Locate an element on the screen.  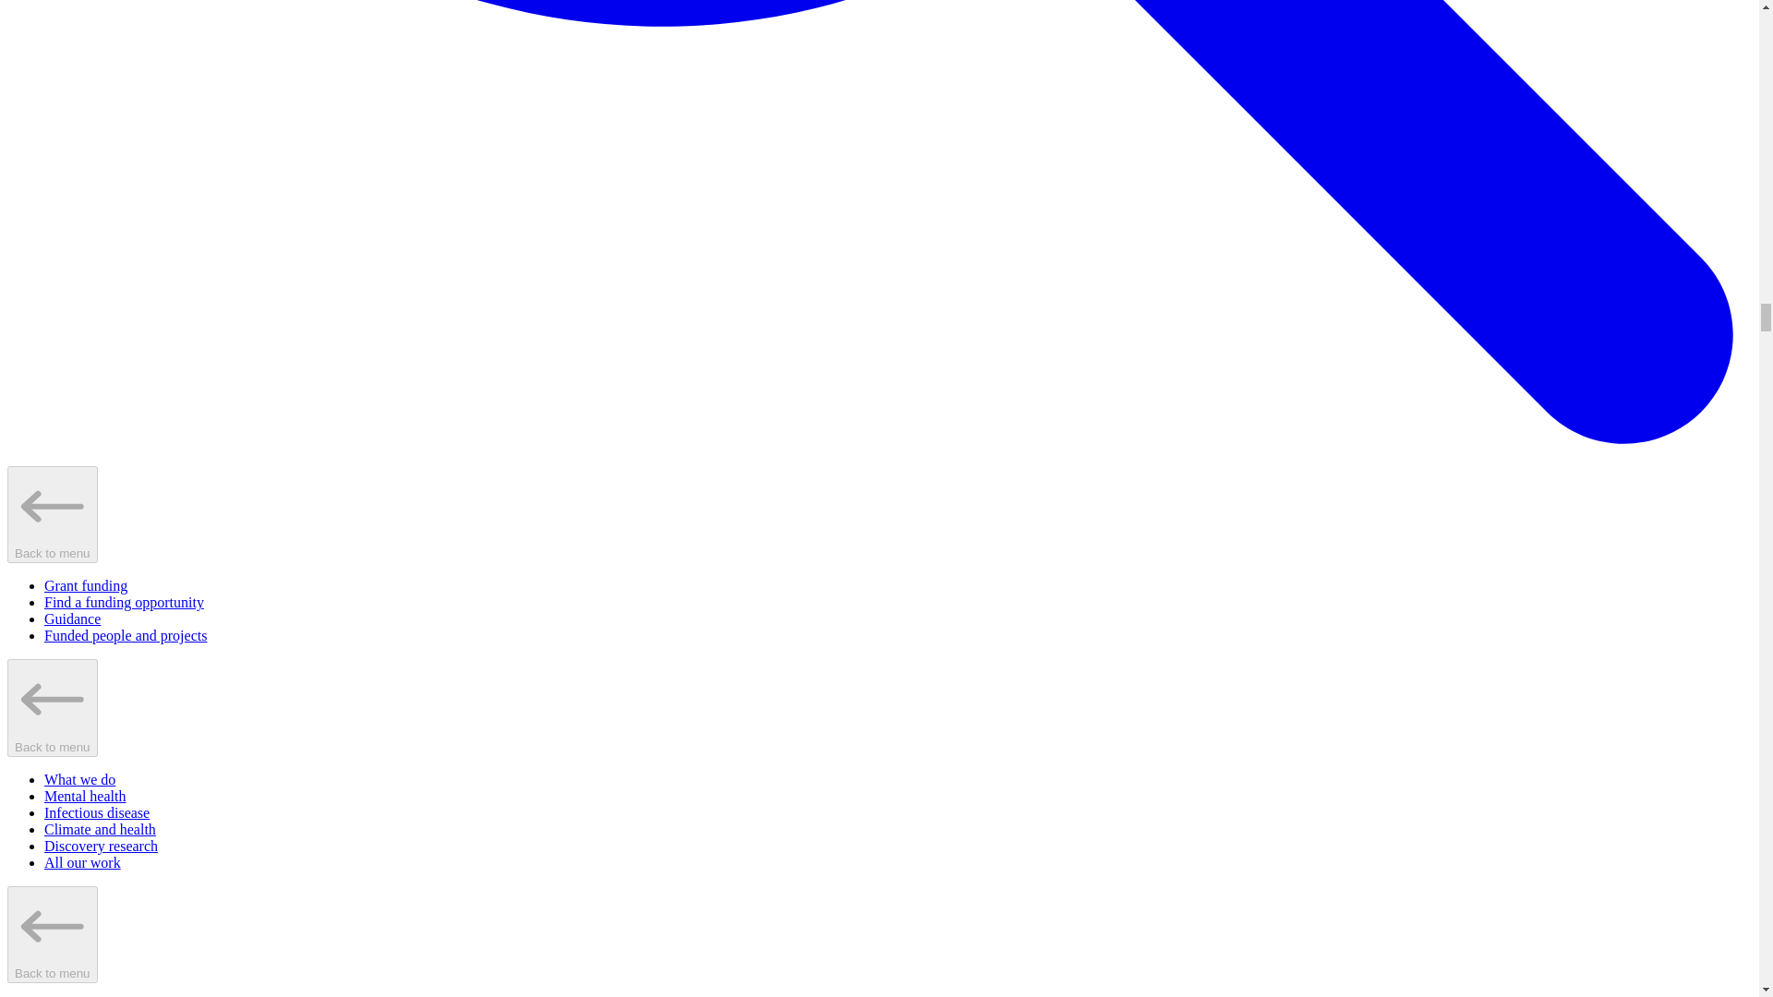
Funded people and projects is located at coordinates (126, 635).